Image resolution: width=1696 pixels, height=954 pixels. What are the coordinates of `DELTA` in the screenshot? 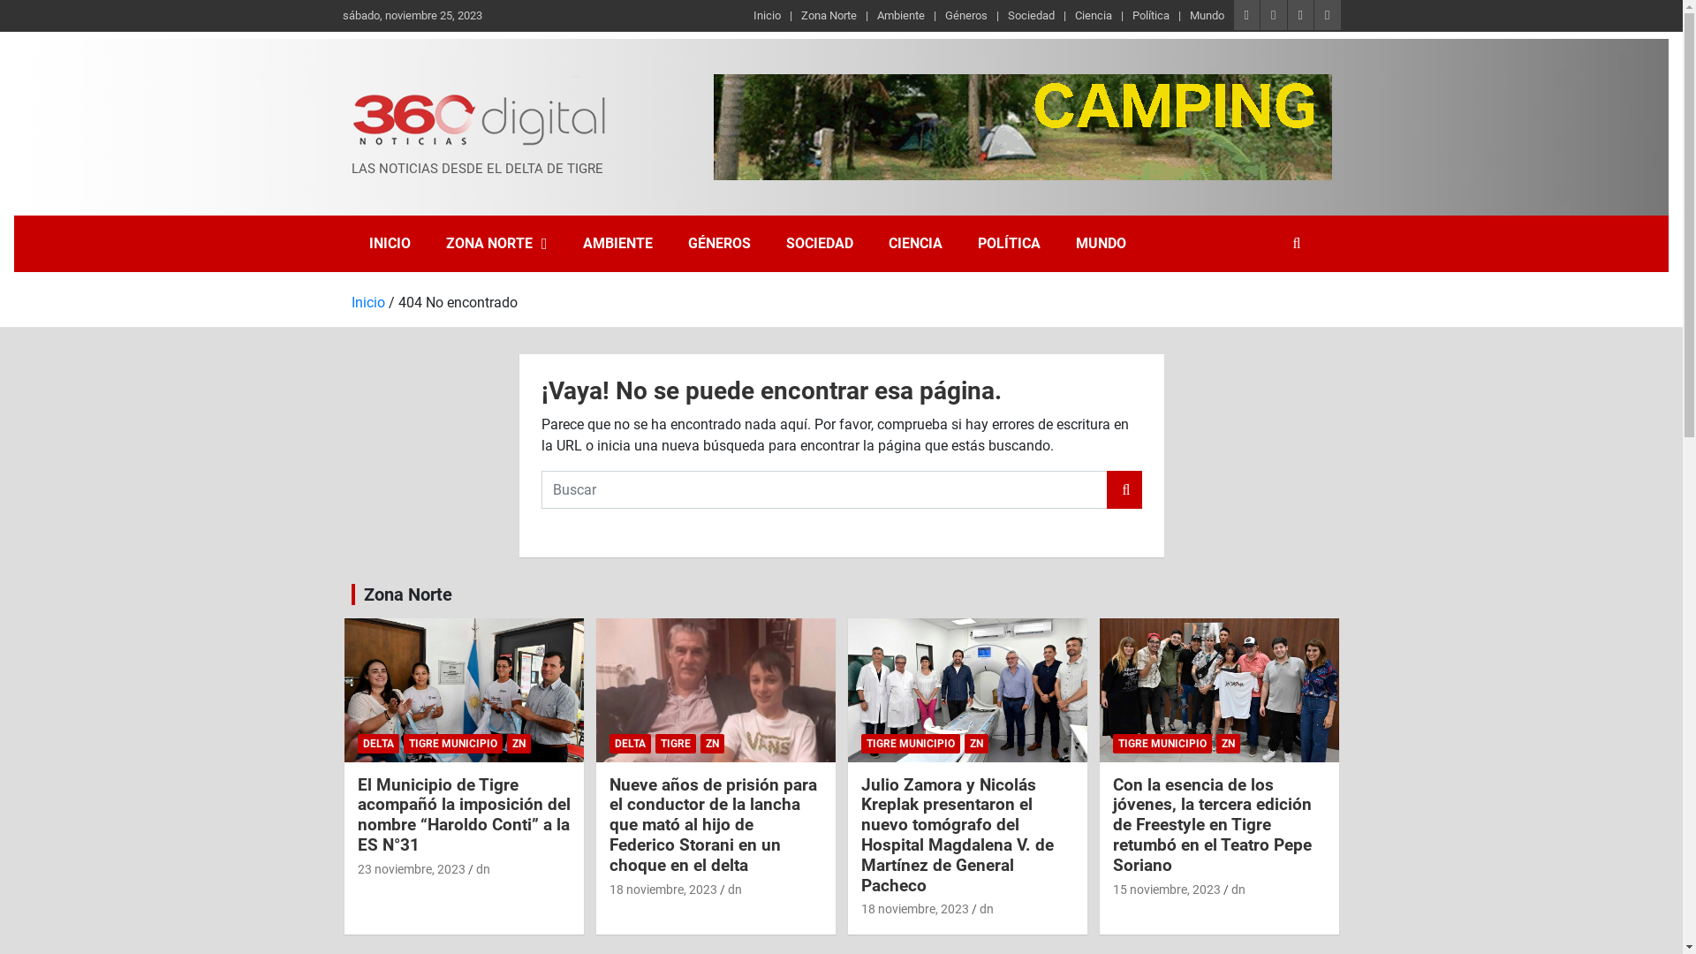 It's located at (631, 744).